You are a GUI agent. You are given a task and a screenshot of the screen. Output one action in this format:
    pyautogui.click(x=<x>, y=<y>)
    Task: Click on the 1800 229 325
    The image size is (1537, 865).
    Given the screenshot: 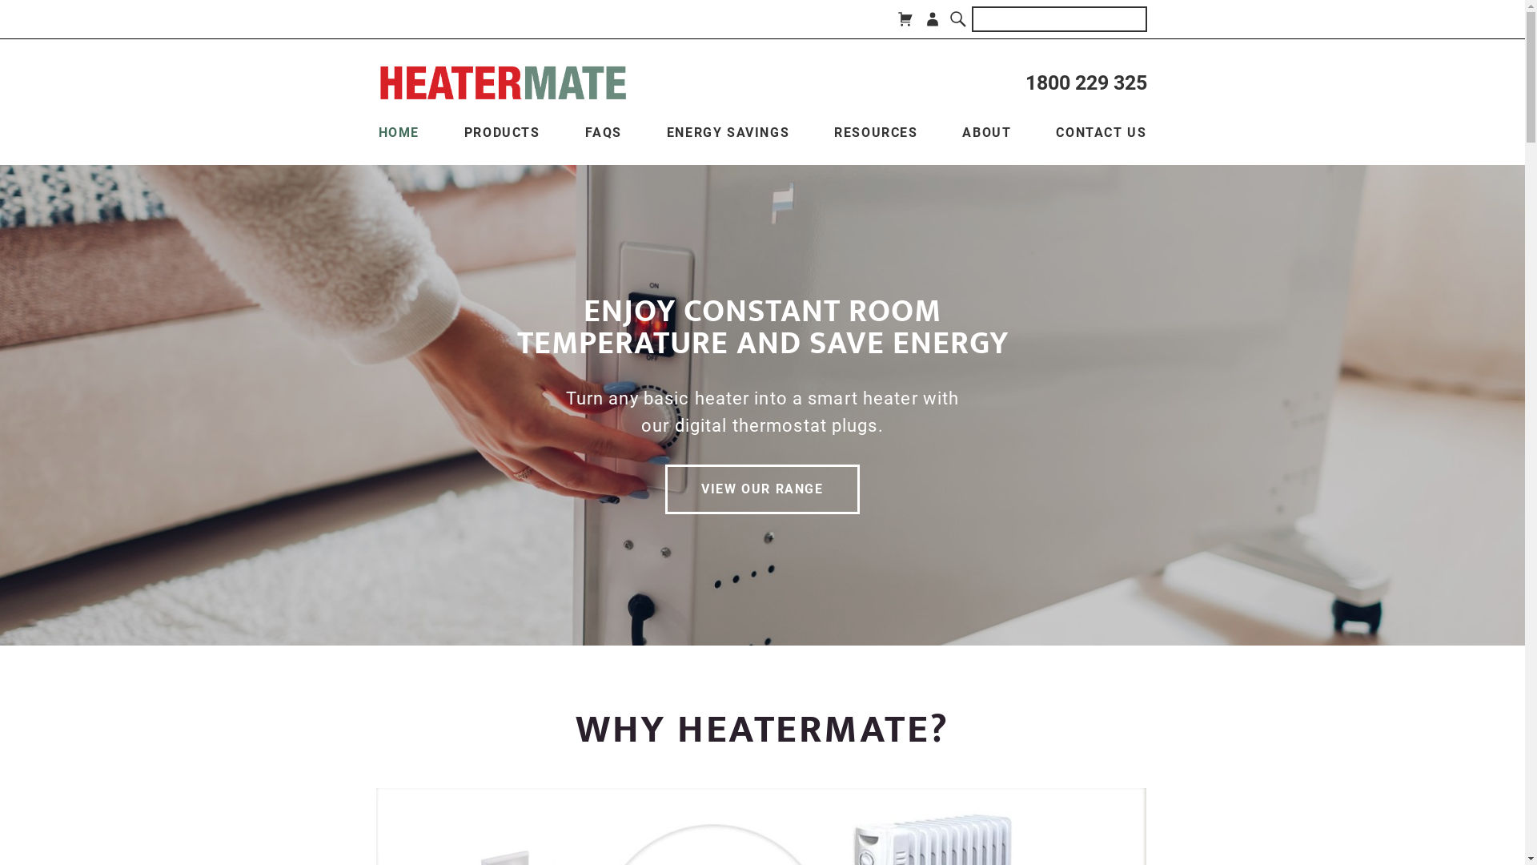 What is the action you would take?
    pyautogui.click(x=1086, y=83)
    